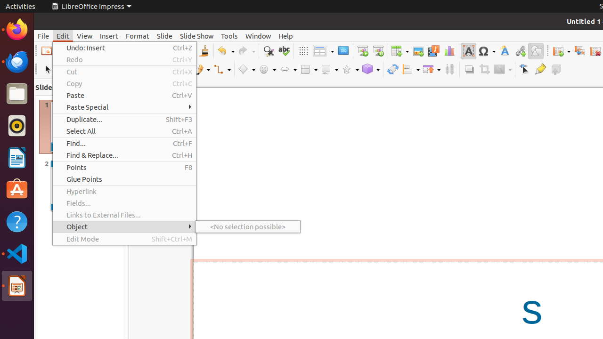  What do you see at coordinates (124, 203) in the screenshot?
I see `Fields...` at bounding box center [124, 203].